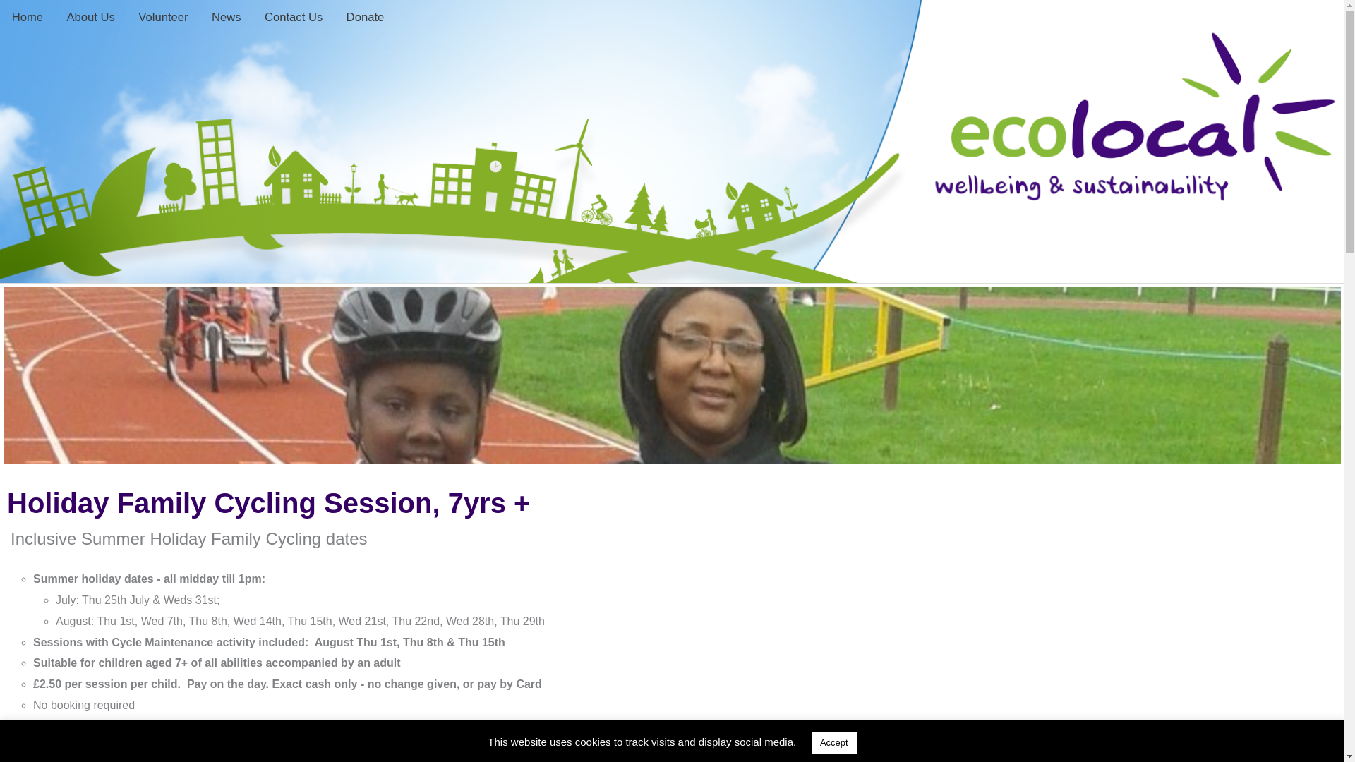 This screenshot has width=1355, height=762. What do you see at coordinates (135, 746) in the screenshot?
I see `here` at bounding box center [135, 746].